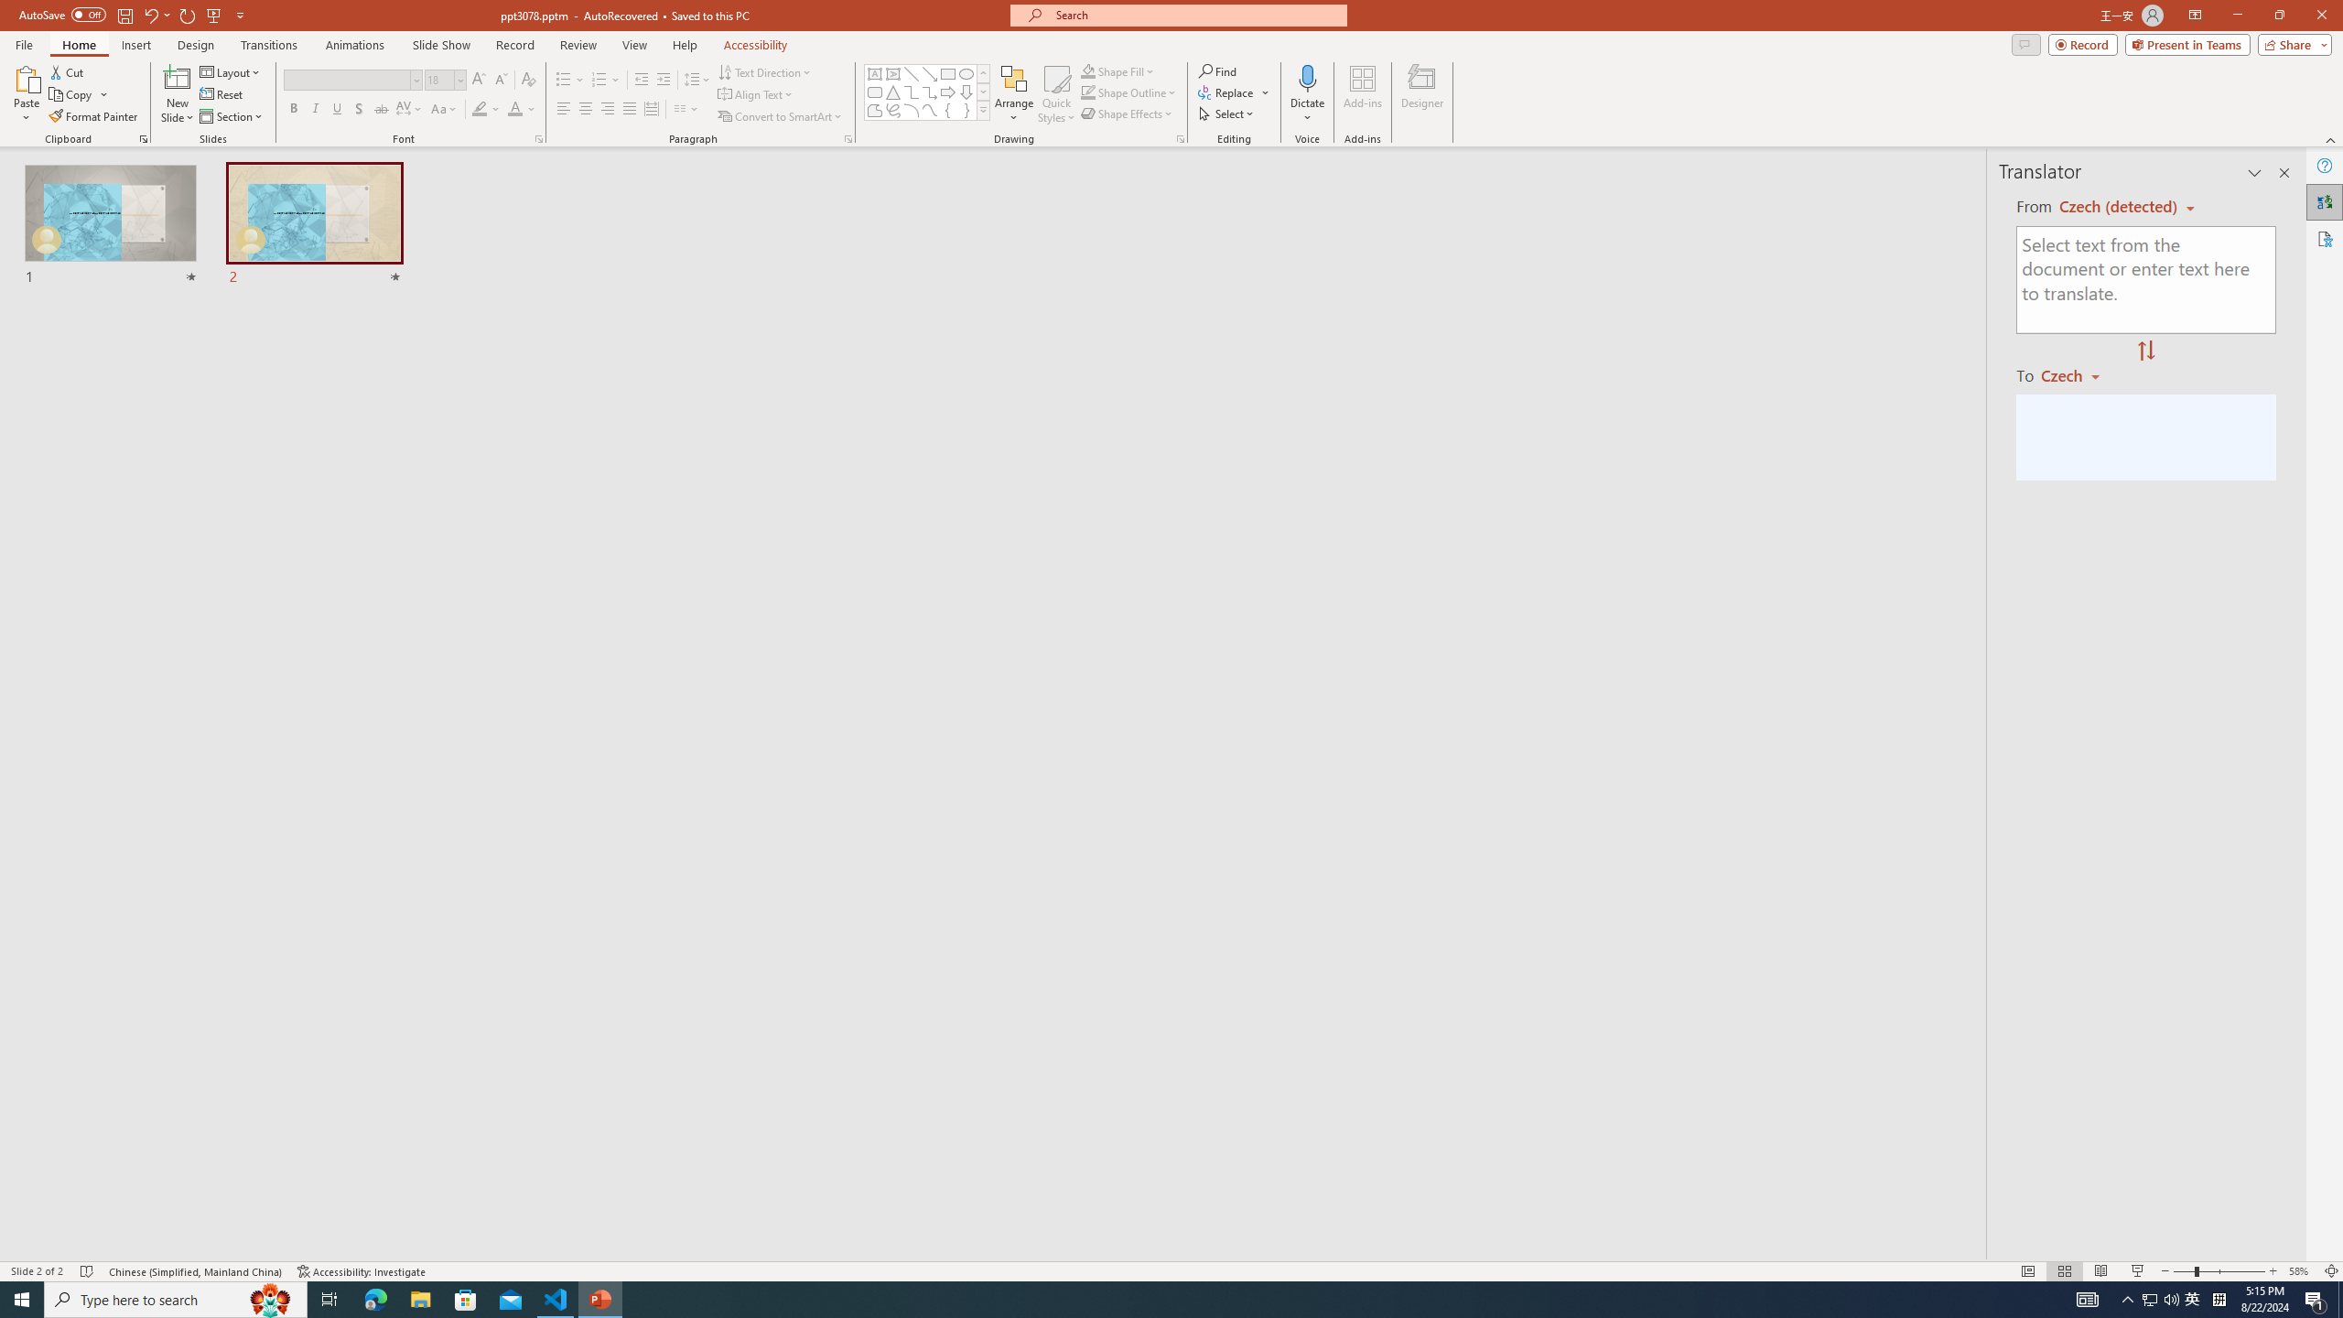 The height and width of the screenshot is (1318, 2343). I want to click on Spell Check No Errors, so click(88, 1271).